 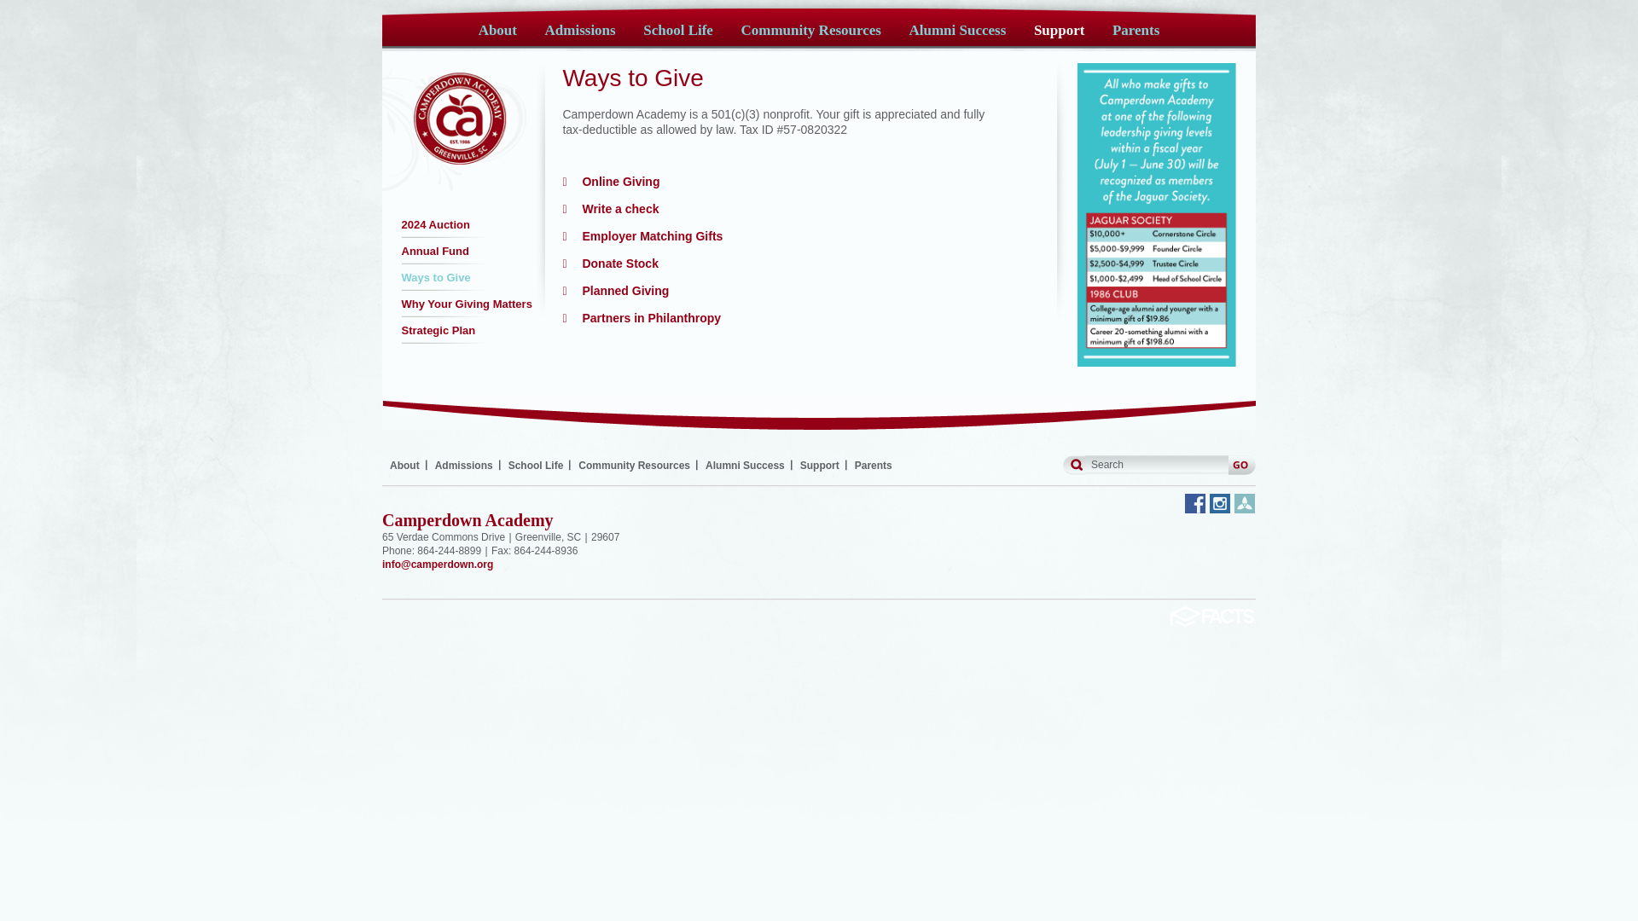 I want to click on Expand, so click(x=609, y=264).